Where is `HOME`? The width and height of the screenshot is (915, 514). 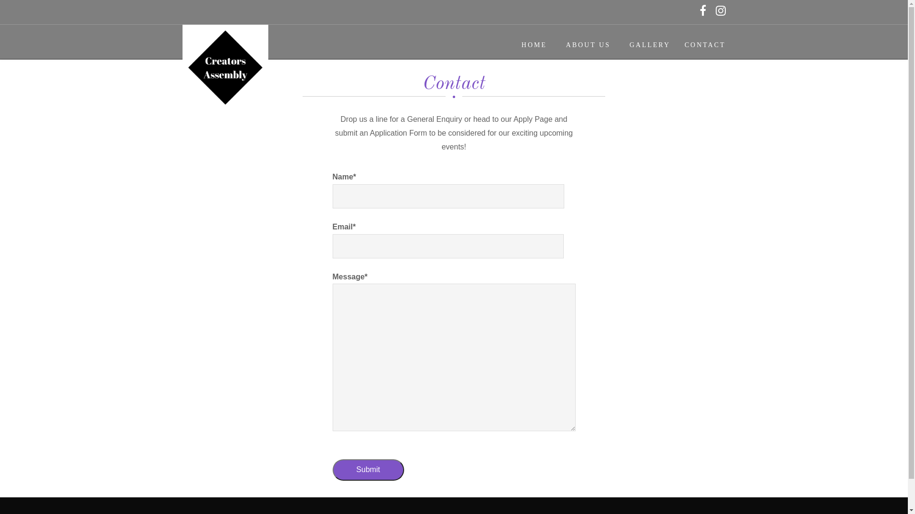 HOME is located at coordinates (529, 44).